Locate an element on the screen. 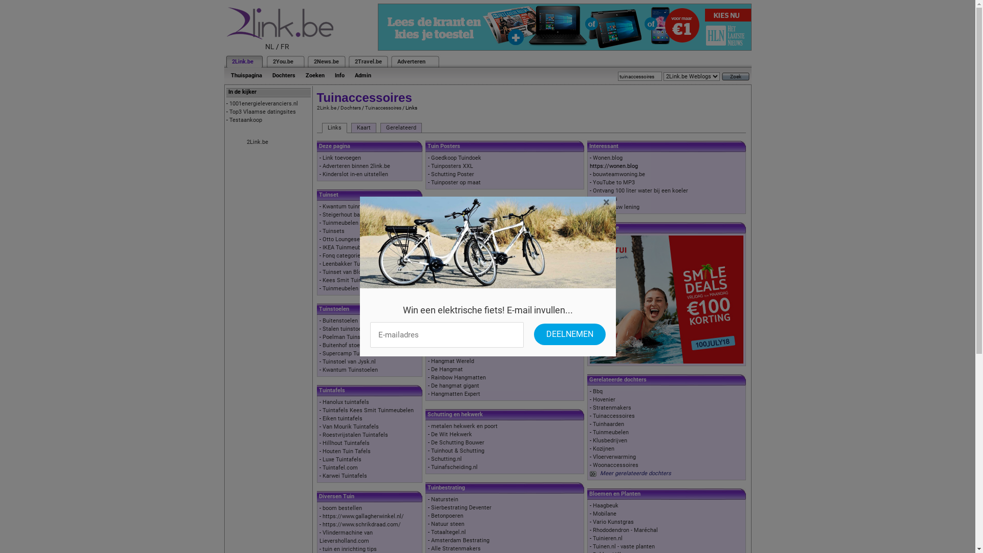 The image size is (983, 553). Tuinhaarden is located at coordinates (608, 424).